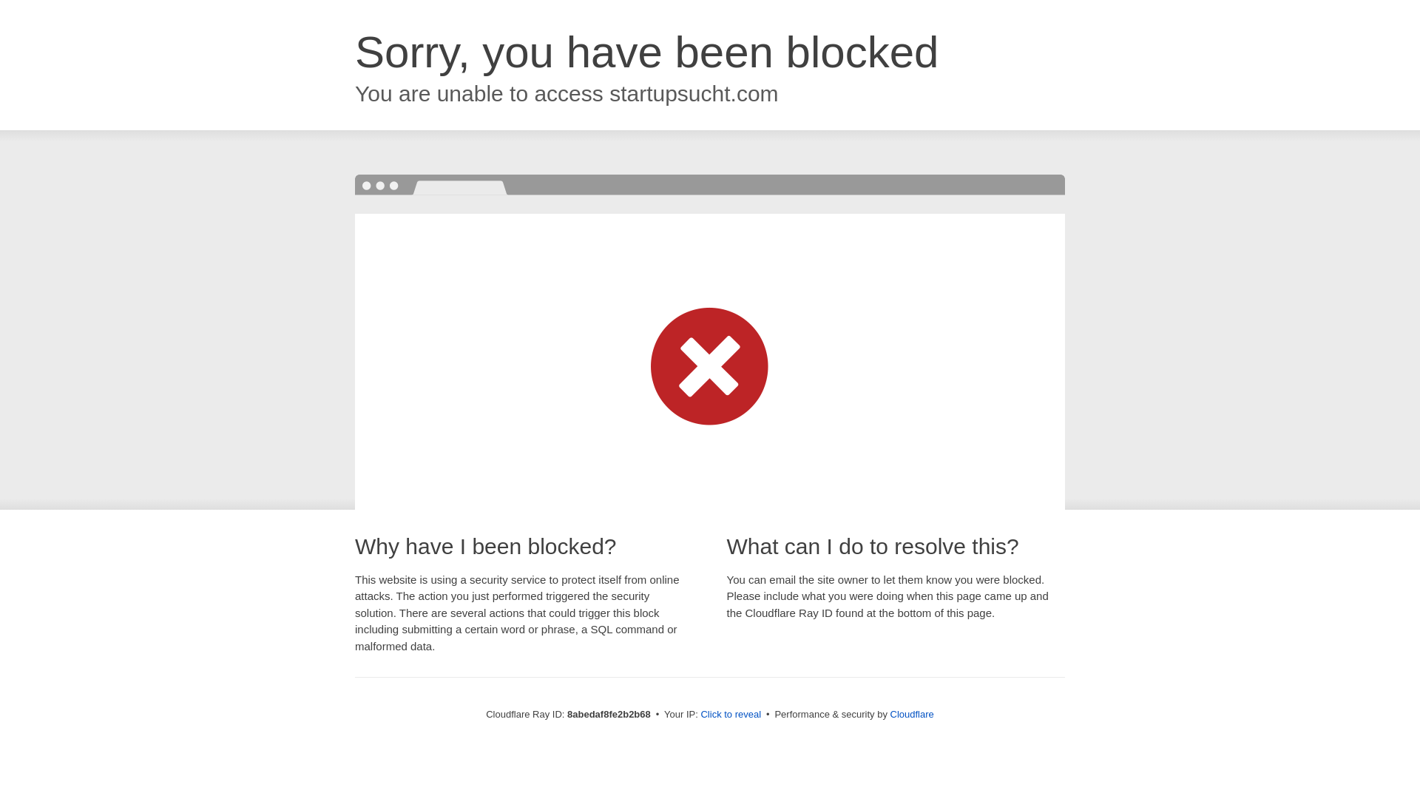 The width and height of the screenshot is (1420, 799). I want to click on Cloudflare, so click(912, 714).